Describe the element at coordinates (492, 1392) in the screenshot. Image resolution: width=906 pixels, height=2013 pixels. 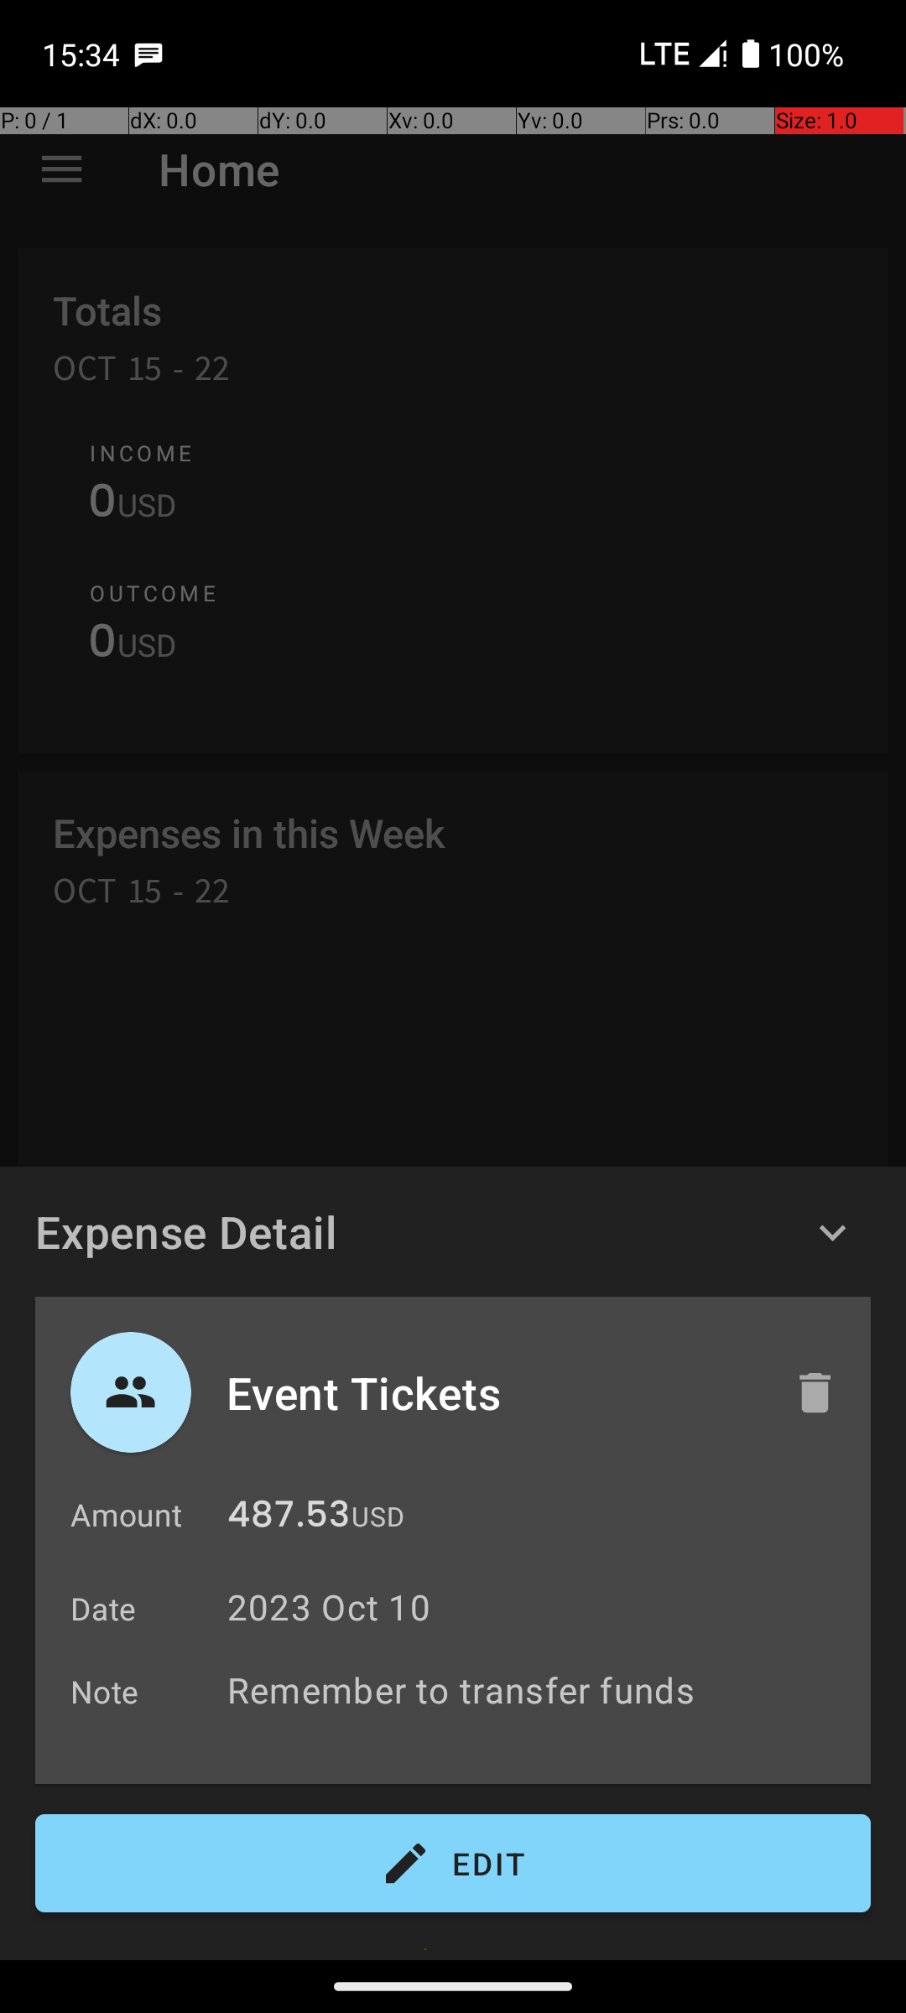
I see `Event Tickets` at that location.